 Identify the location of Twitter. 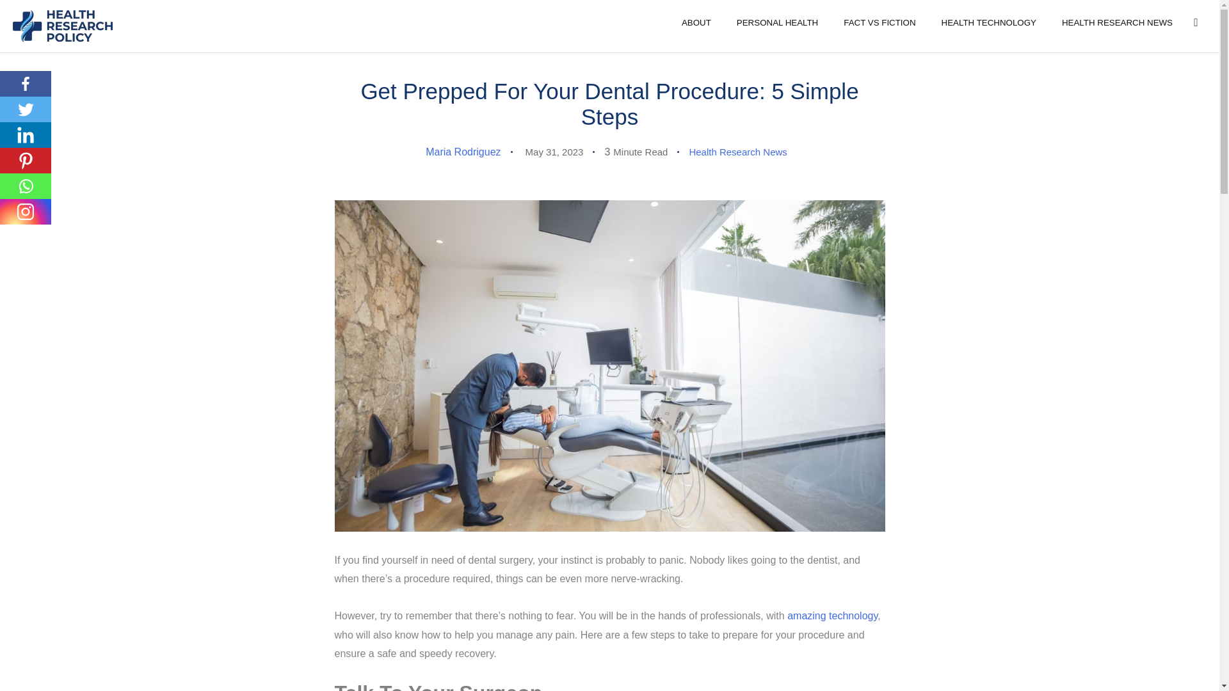
(26, 109).